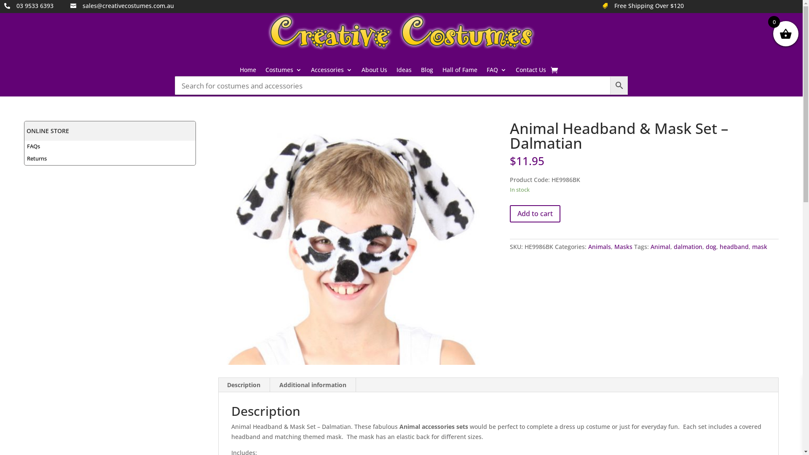 Image resolution: width=809 pixels, height=455 pixels. I want to click on Ideas, so click(404, 72).